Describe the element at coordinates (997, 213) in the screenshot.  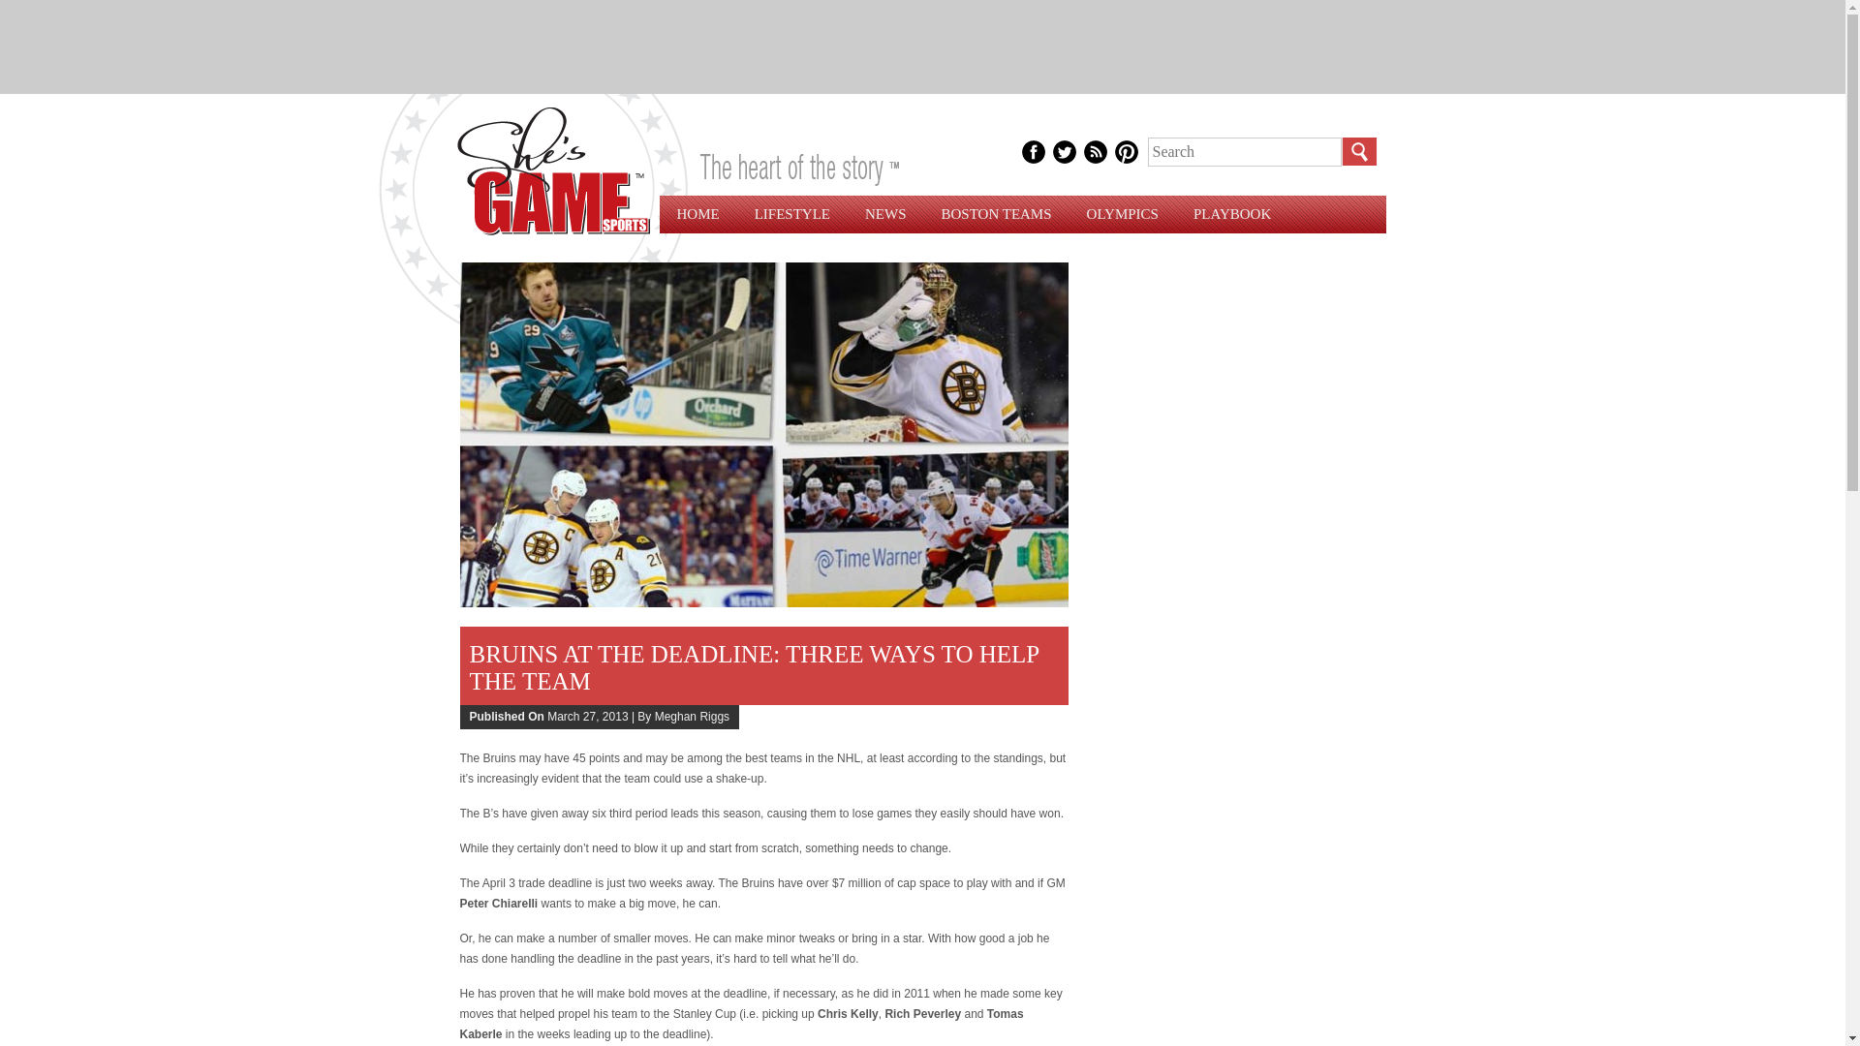
I see `BOSTON TEAMS` at that location.